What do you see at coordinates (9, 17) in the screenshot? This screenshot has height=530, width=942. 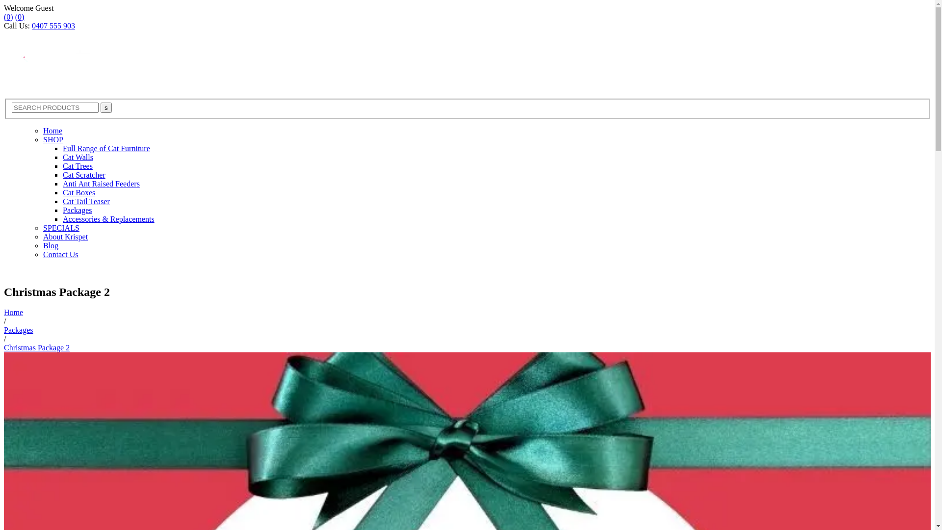 I see `0` at bounding box center [9, 17].